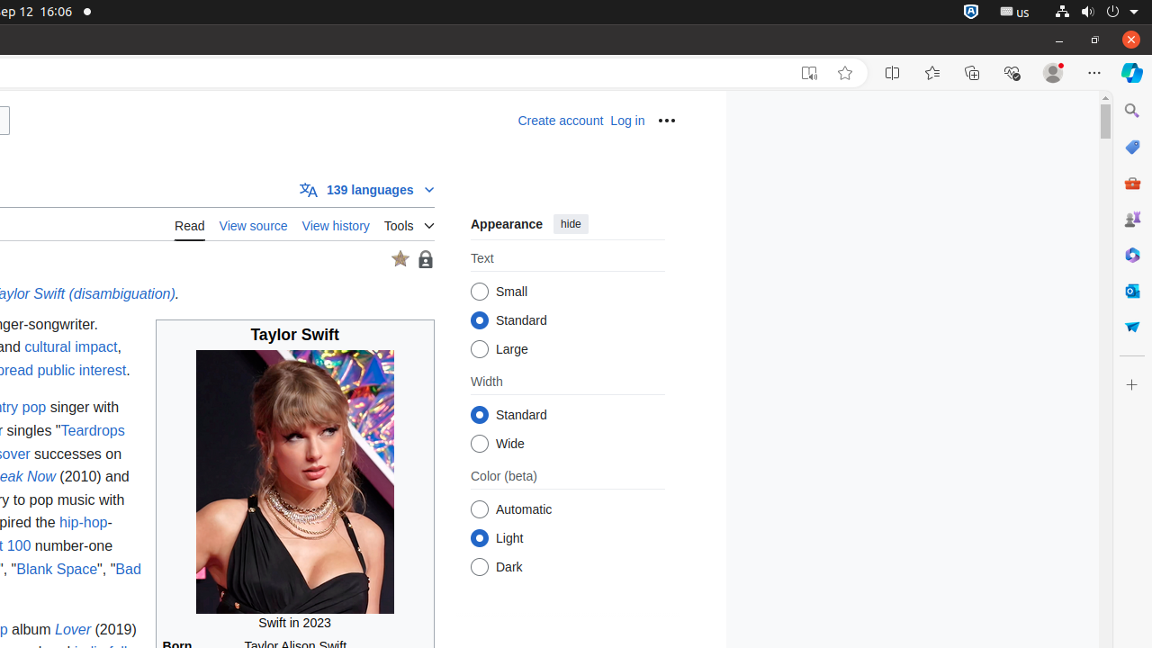  Describe the element at coordinates (932, 73) in the screenshot. I see `Favorites` at that location.